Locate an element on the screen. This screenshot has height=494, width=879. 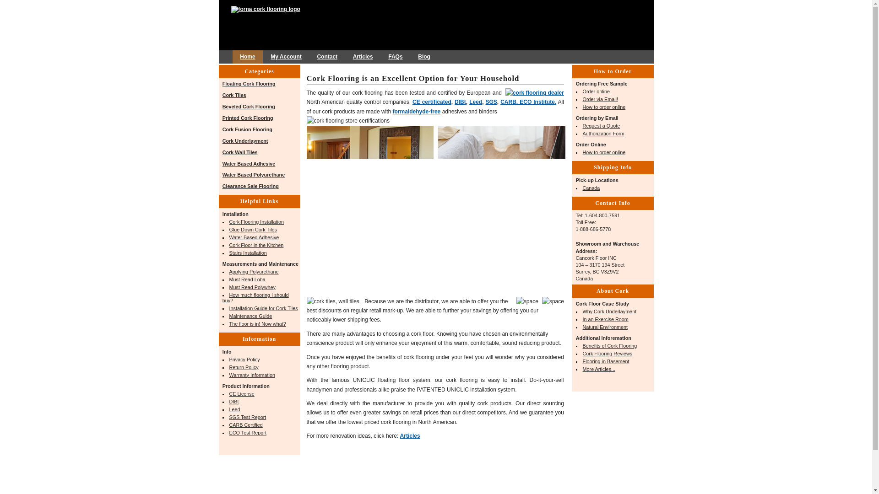
DIBt is located at coordinates (460, 102).